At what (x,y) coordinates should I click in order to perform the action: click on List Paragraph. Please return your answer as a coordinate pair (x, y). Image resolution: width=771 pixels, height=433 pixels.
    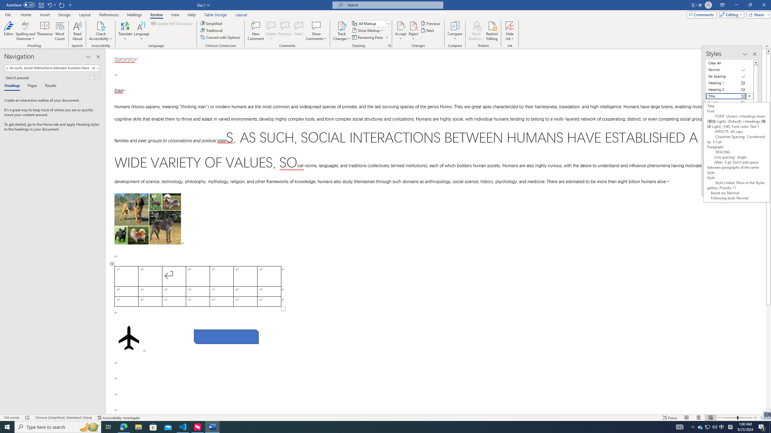
    Looking at the image, I should click on (729, 169).